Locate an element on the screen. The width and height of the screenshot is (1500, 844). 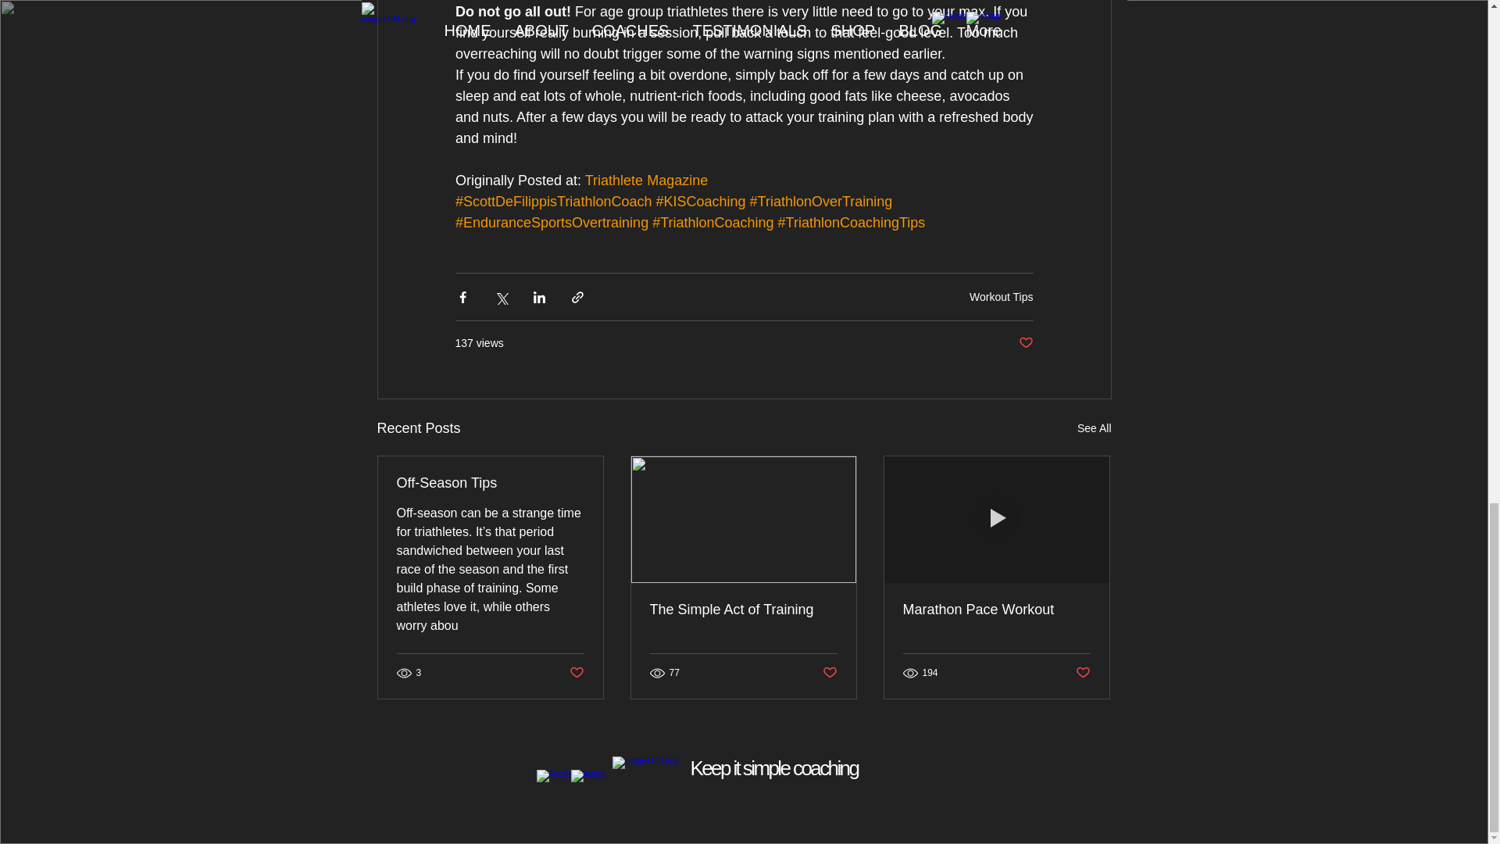
Post not marked as liked is located at coordinates (830, 673).